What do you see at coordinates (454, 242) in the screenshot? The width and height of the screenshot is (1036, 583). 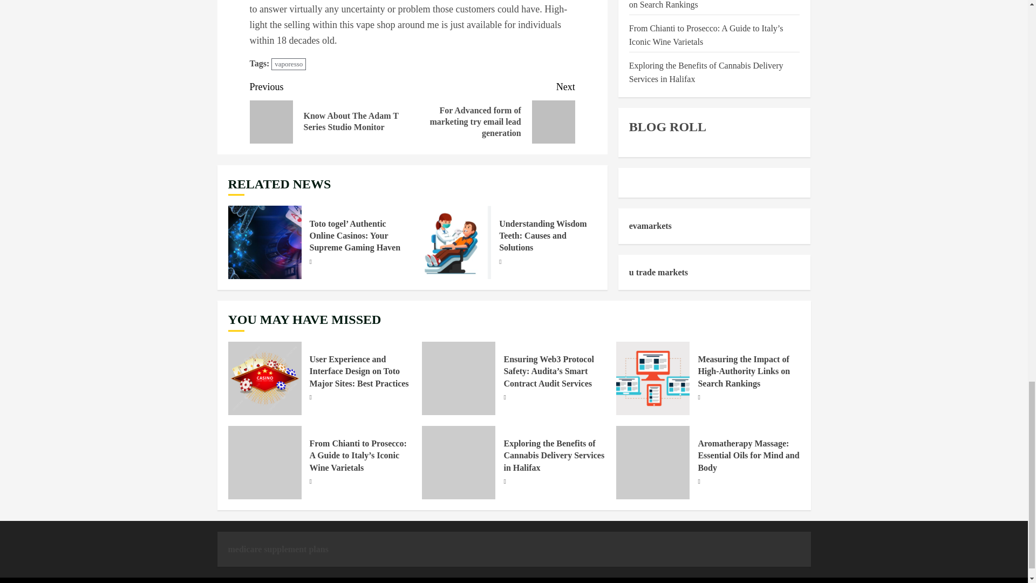 I see `Understanding Wisdom Teeth: Causes and Solutions` at bounding box center [454, 242].